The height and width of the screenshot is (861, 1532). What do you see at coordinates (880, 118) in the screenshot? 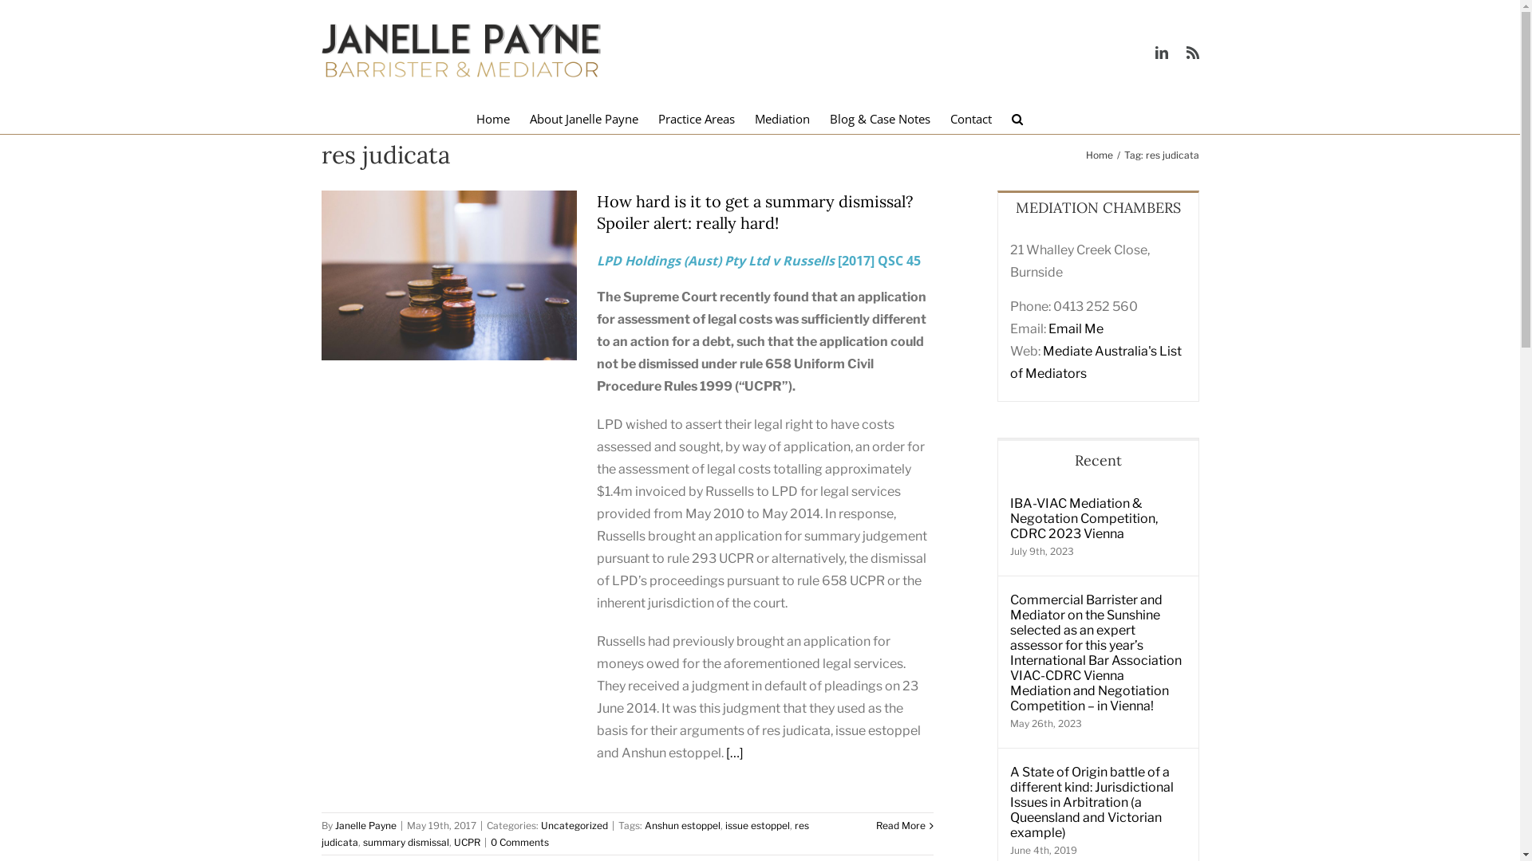
I see `Blog & Case Notes` at bounding box center [880, 118].